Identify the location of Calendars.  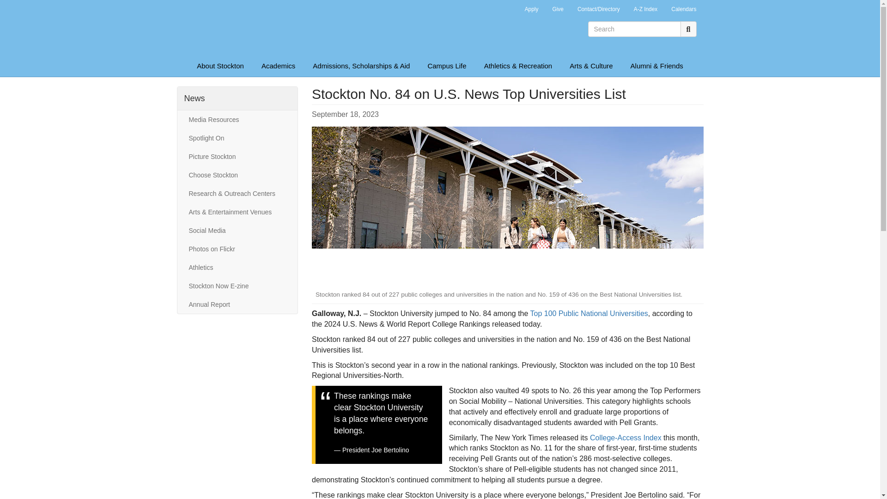
(684, 10).